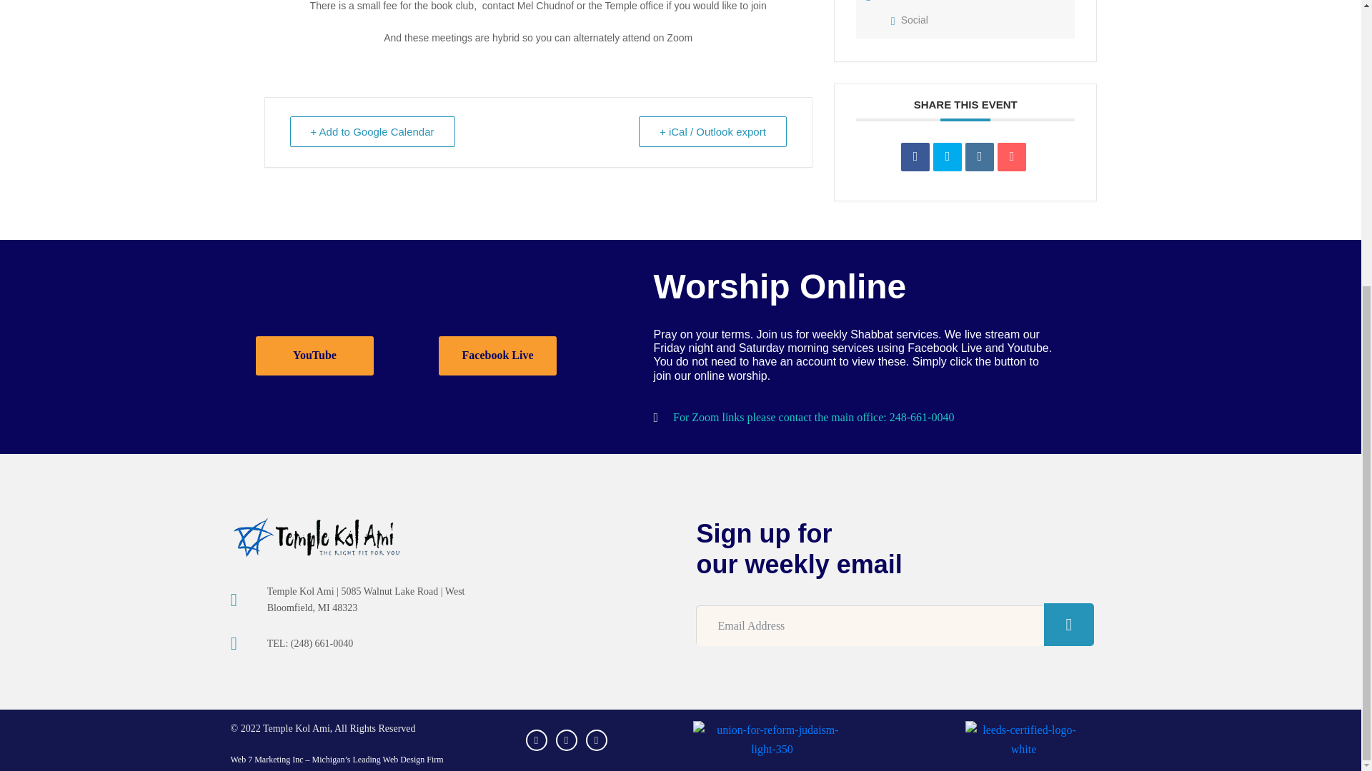 Image resolution: width=1372 pixels, height=771 pixels. Describe the element at coordinates (1023, 740) in the screenshot. I see `leeds-certified-logo-white` at that location.